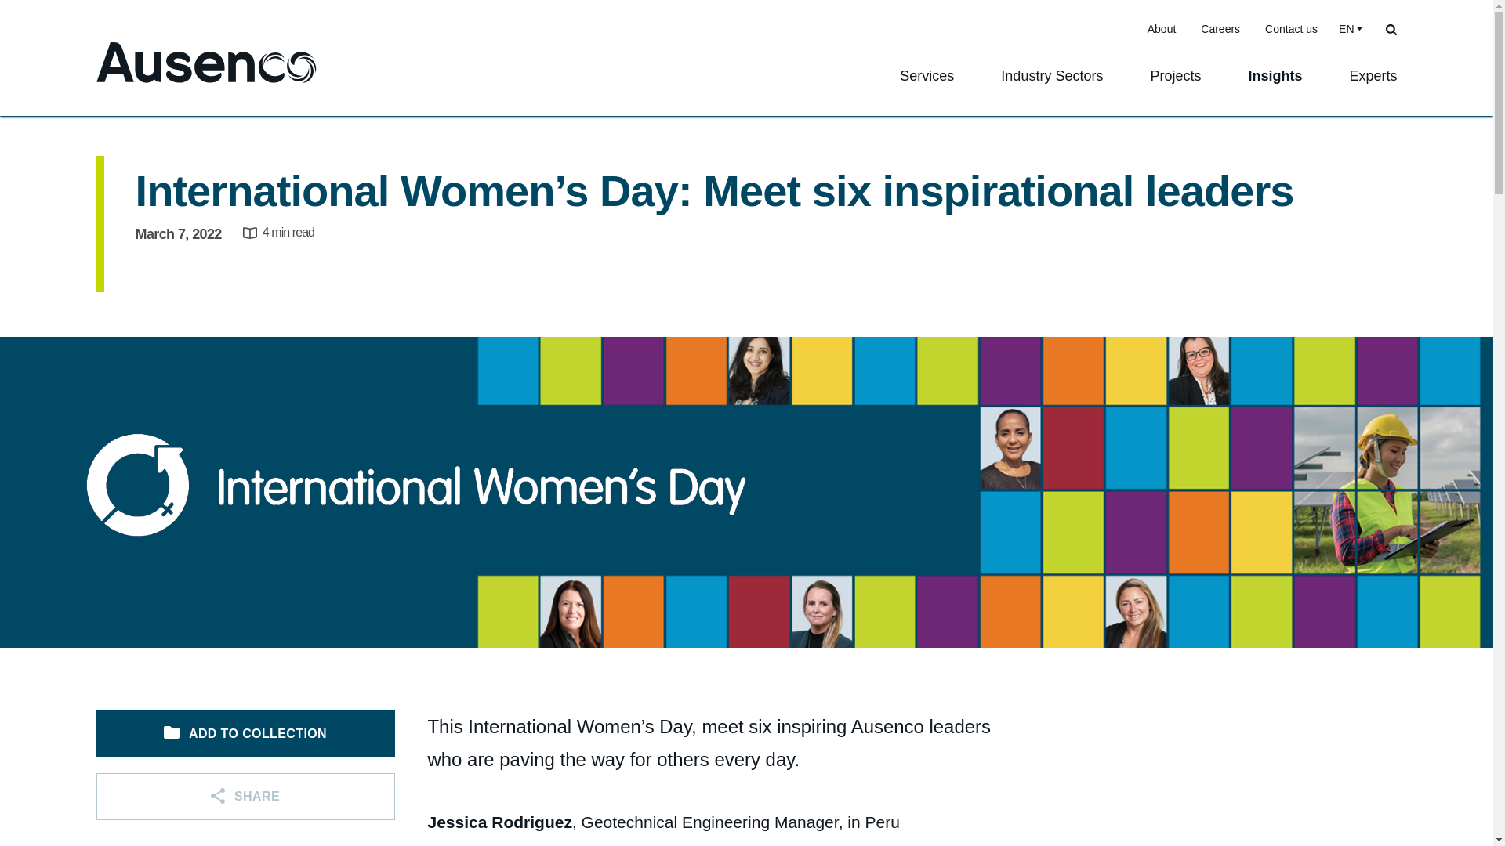 This screenshot has height=846, width=1505. I want to click on Industry Sectors, so click(1051, 87).